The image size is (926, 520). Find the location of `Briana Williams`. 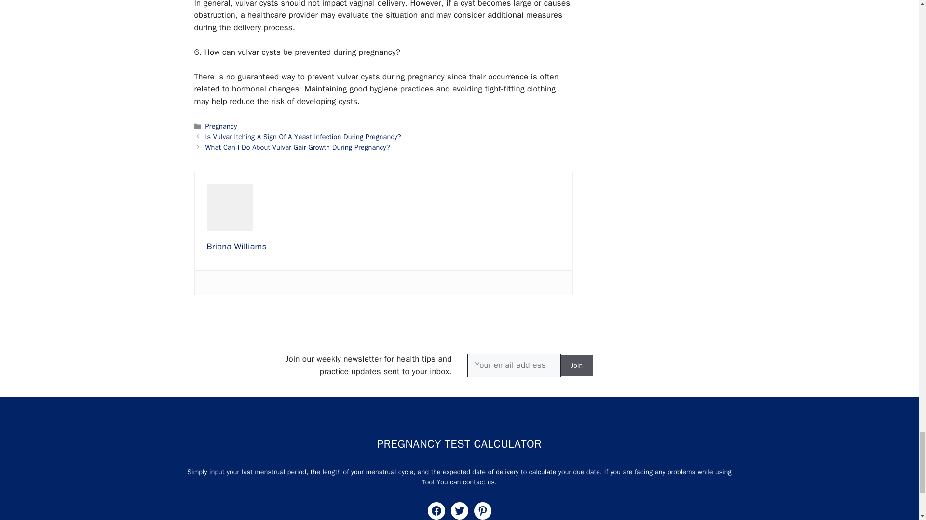

Briana Williams is located at coordinates (236, 247).